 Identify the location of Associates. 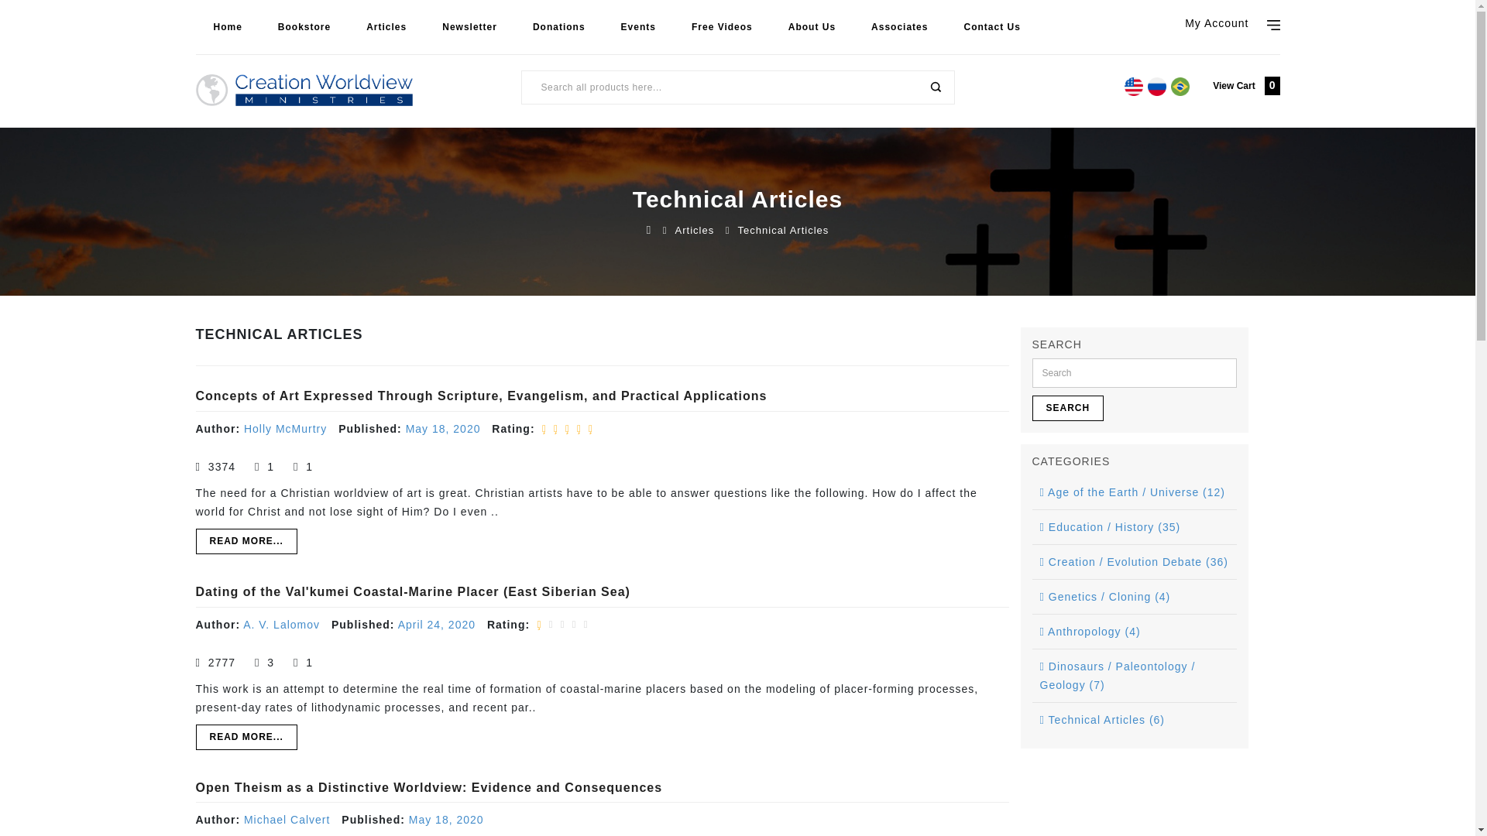
(900, 27).